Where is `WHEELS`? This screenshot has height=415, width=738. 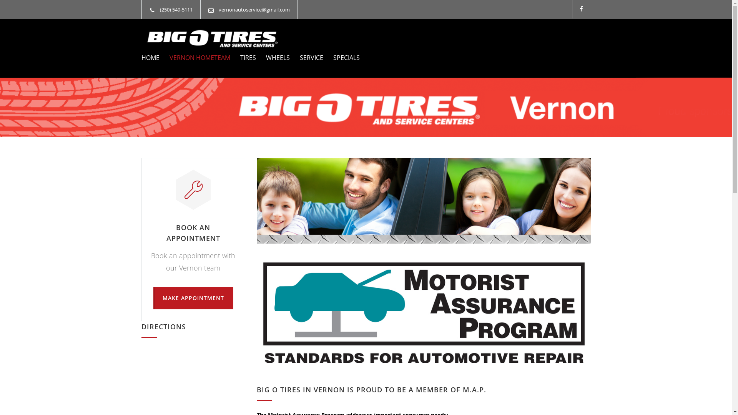 WHEELS is located at coordinates (273, 58).